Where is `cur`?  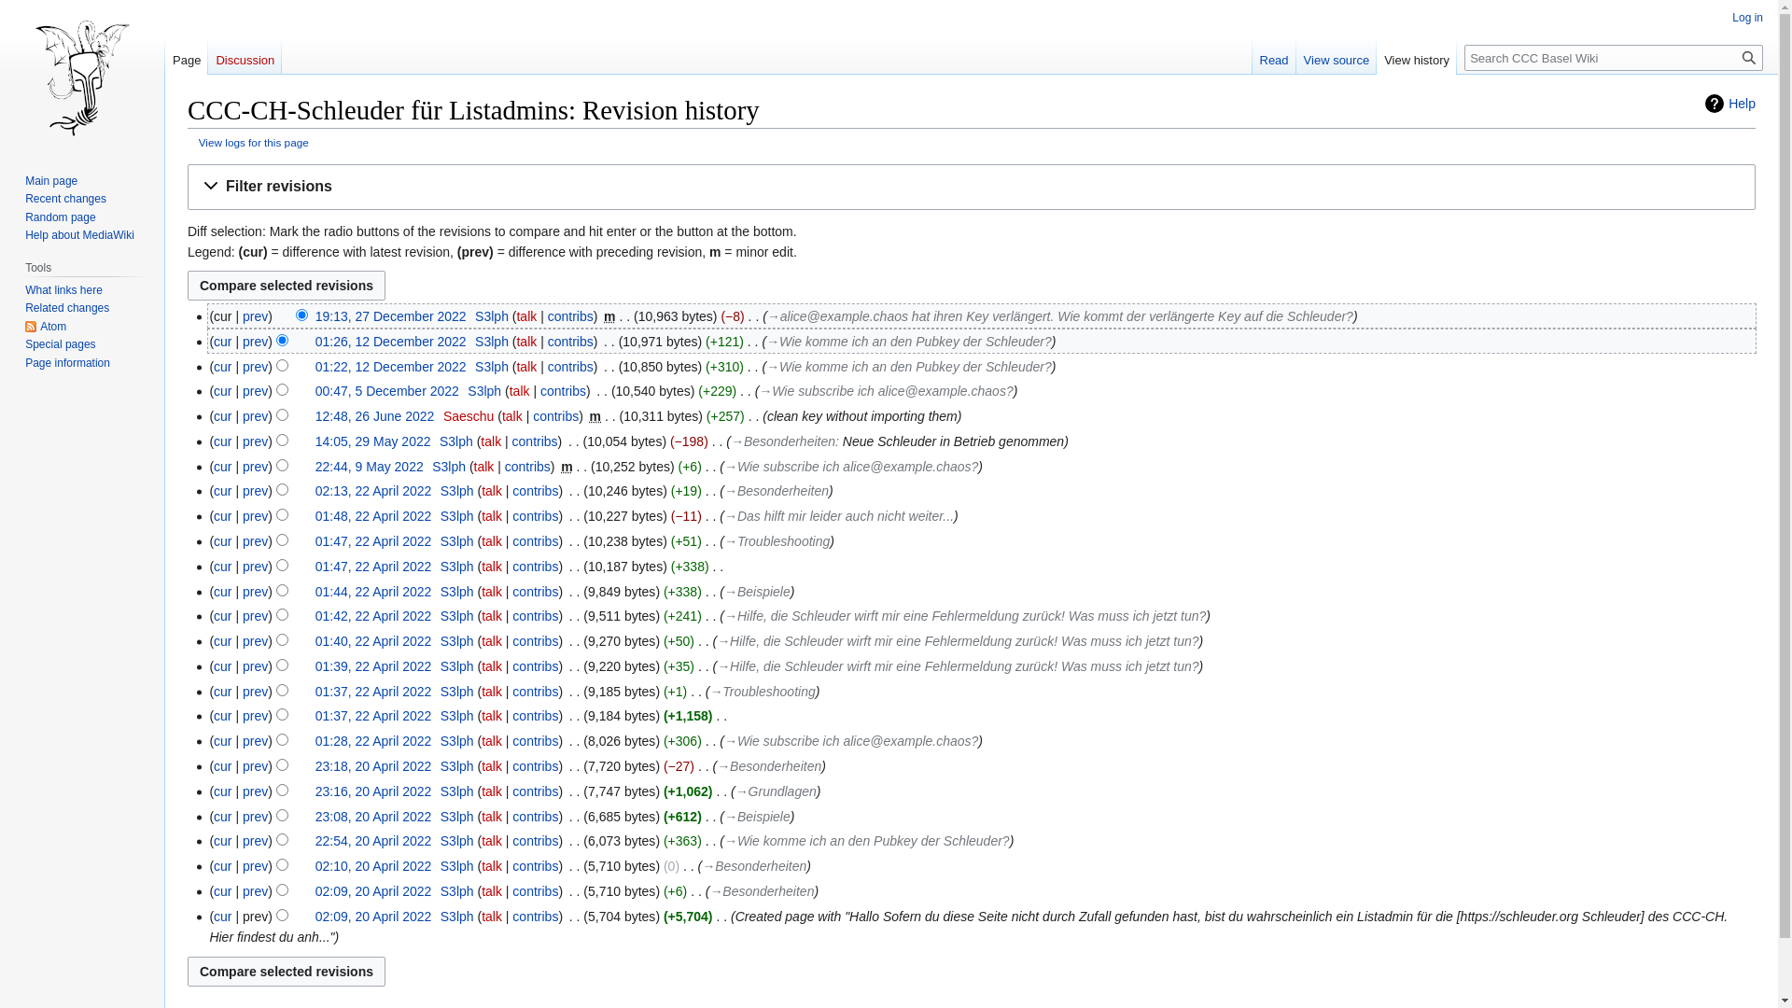
cur is located at coordinates (222, 791).